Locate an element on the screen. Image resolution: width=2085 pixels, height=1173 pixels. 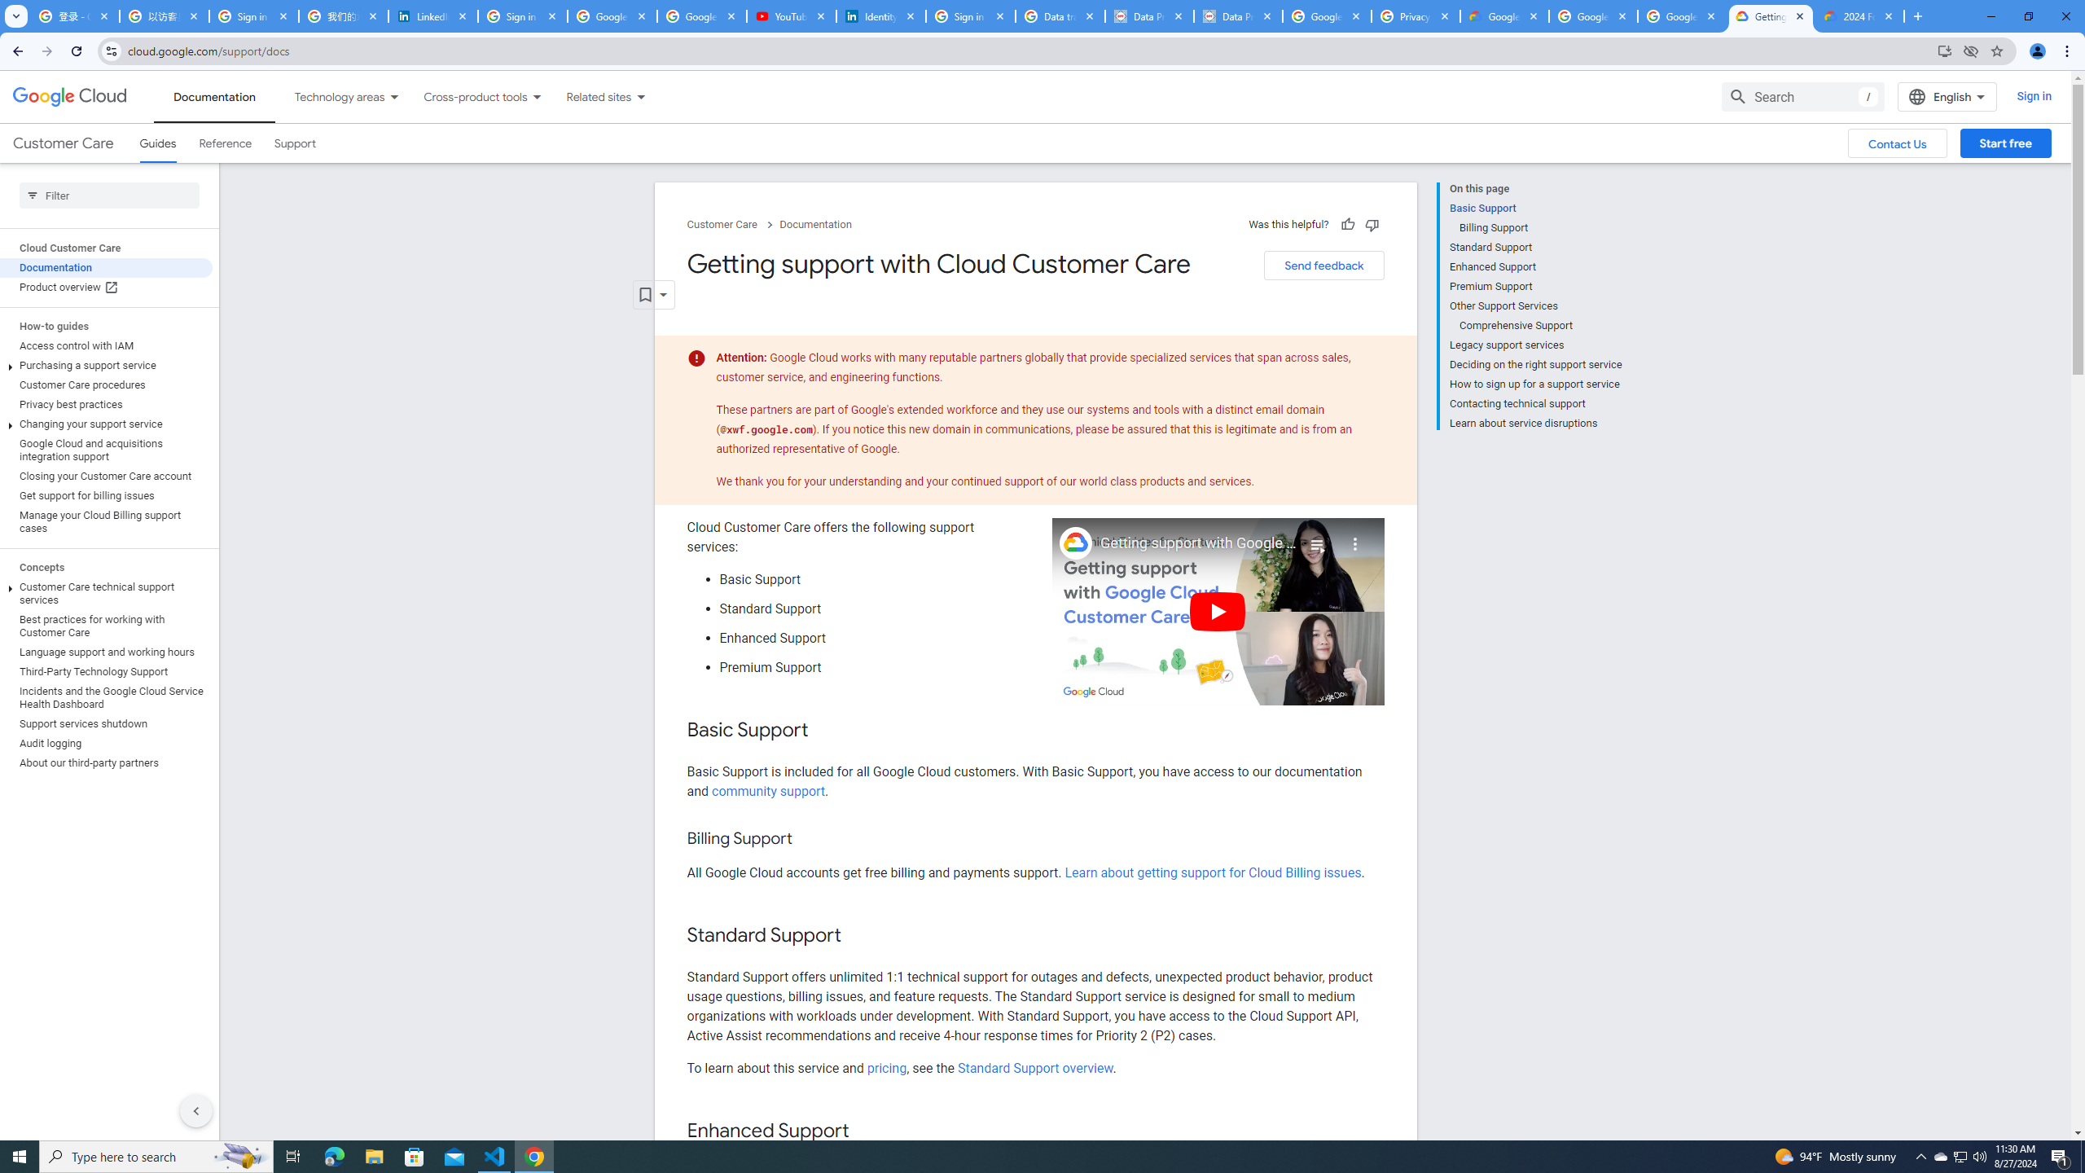
Google Workspace - Specific Terms is located at coordinates (1682, 16).